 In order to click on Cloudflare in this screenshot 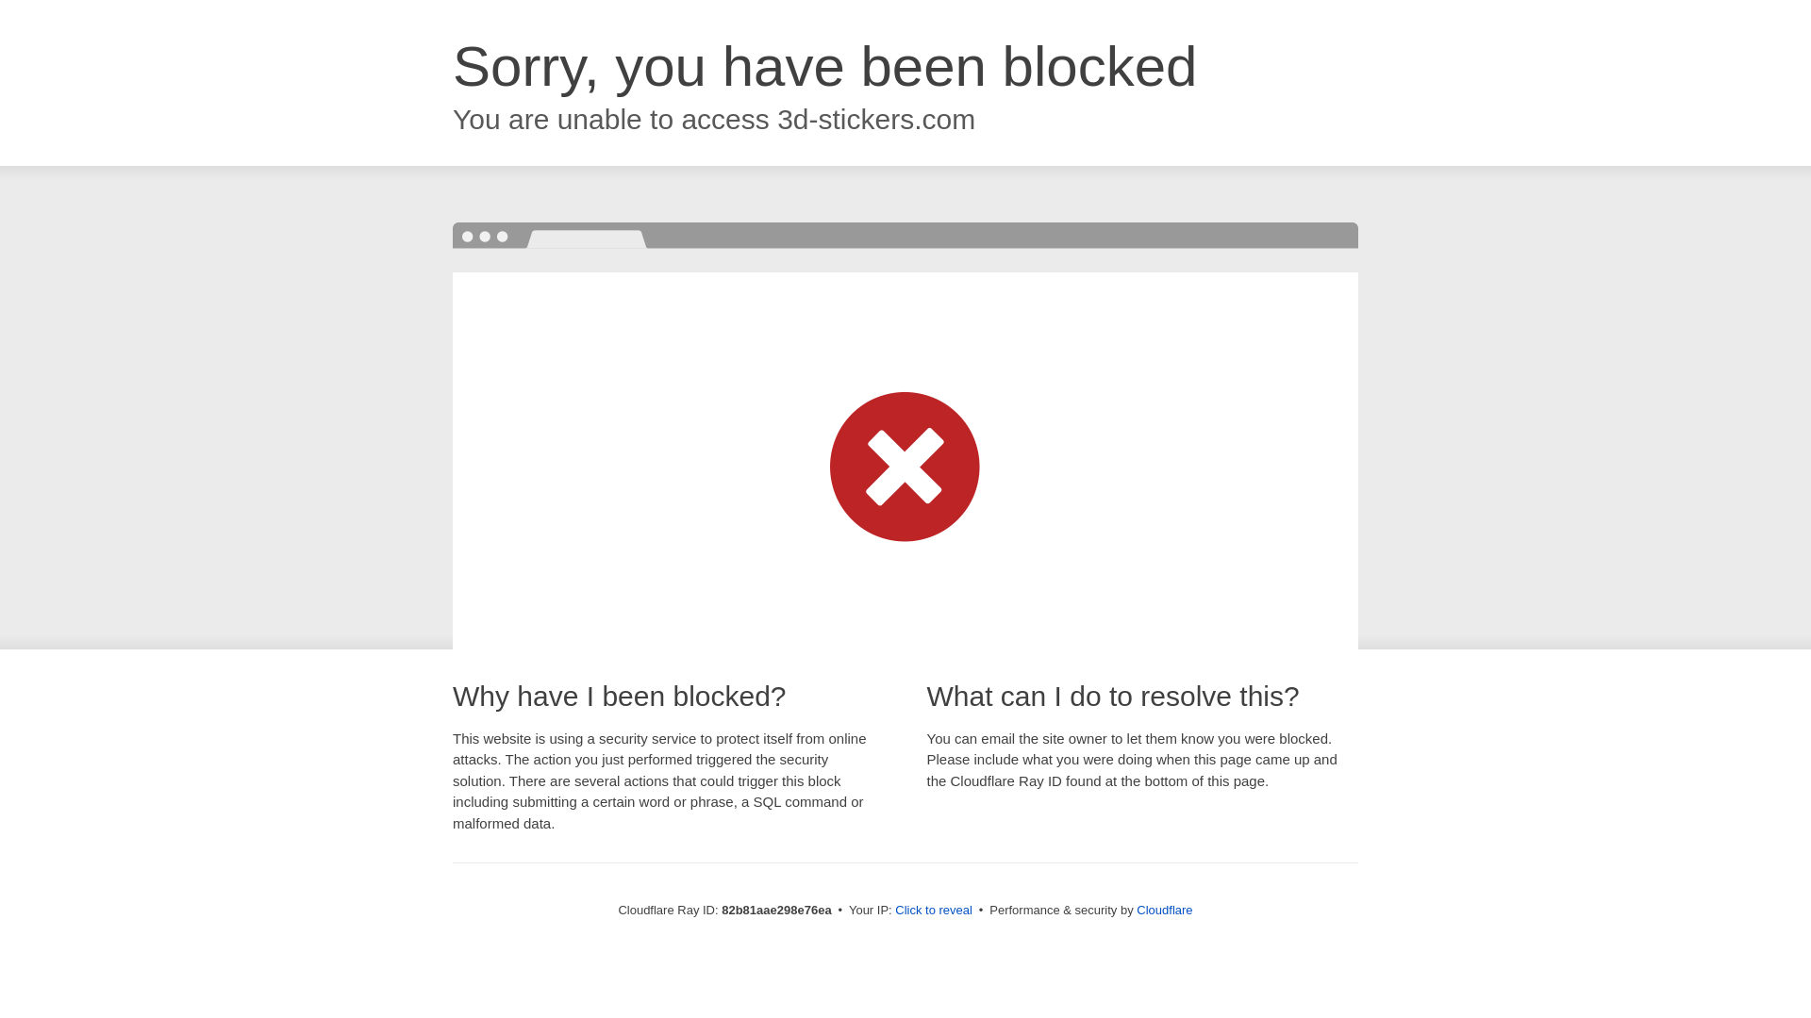, I will do `click(1164, 911)`.